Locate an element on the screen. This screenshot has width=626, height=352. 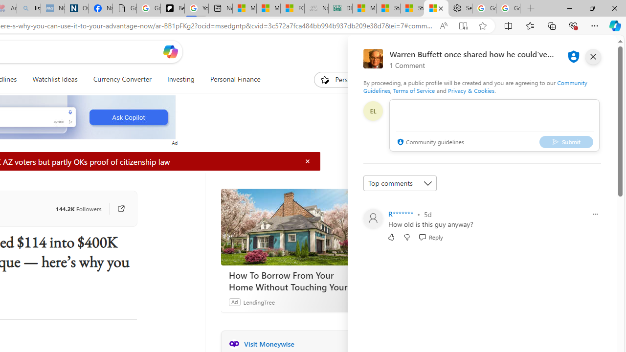
Open Copilot is located at coordinates (170, 52).